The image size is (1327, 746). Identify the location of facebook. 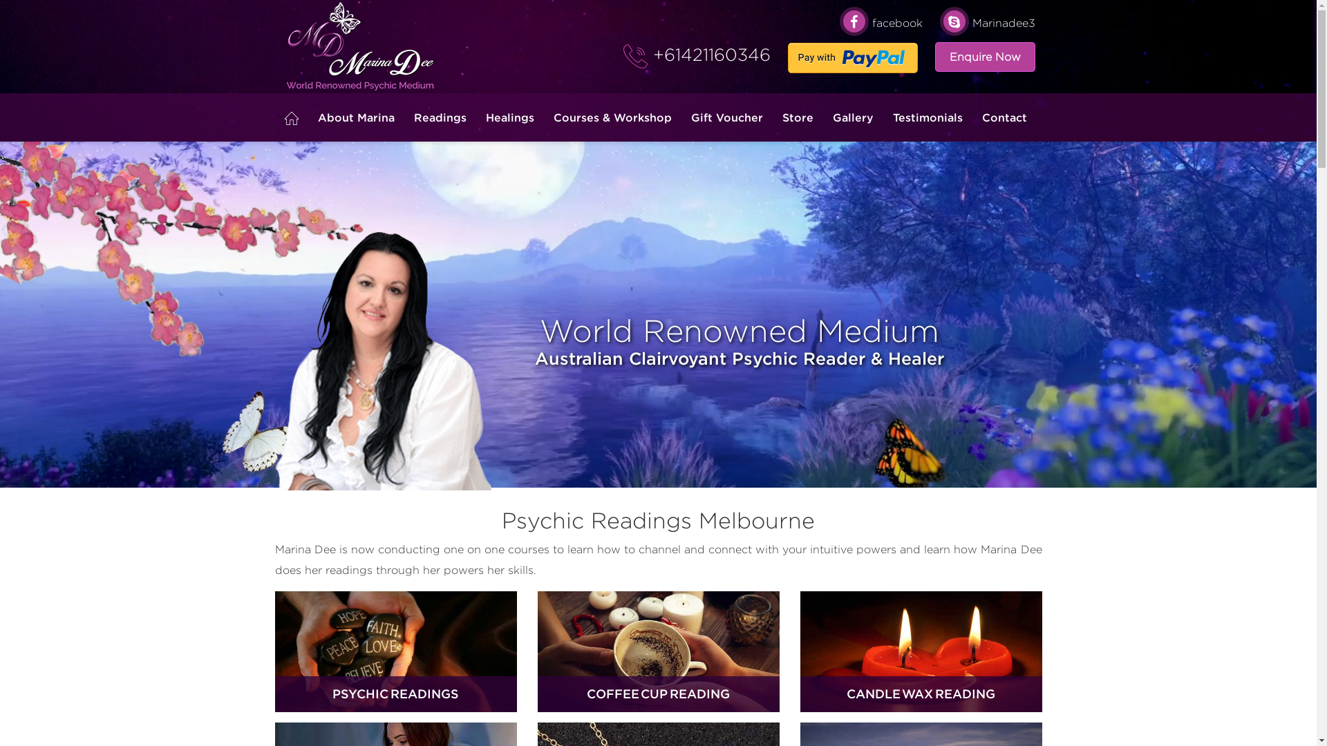
(881, 23).